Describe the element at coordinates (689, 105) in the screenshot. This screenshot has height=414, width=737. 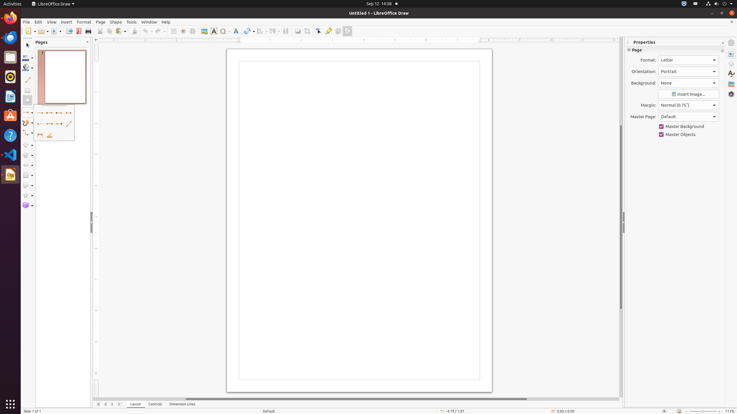
I see `Margin:` at that location.